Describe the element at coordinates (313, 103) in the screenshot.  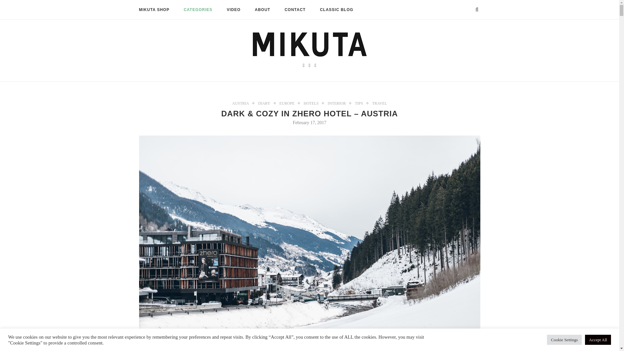
I see `View all posts in HOTELS` at that location.